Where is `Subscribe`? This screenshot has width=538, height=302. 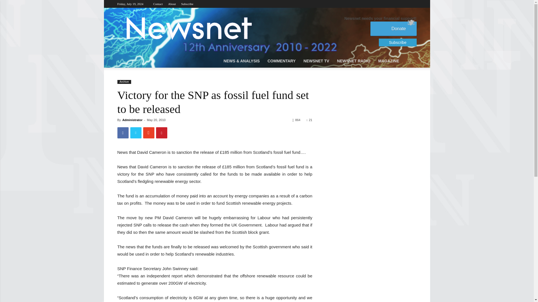
Subscribe is located at coordinates (187, 4).